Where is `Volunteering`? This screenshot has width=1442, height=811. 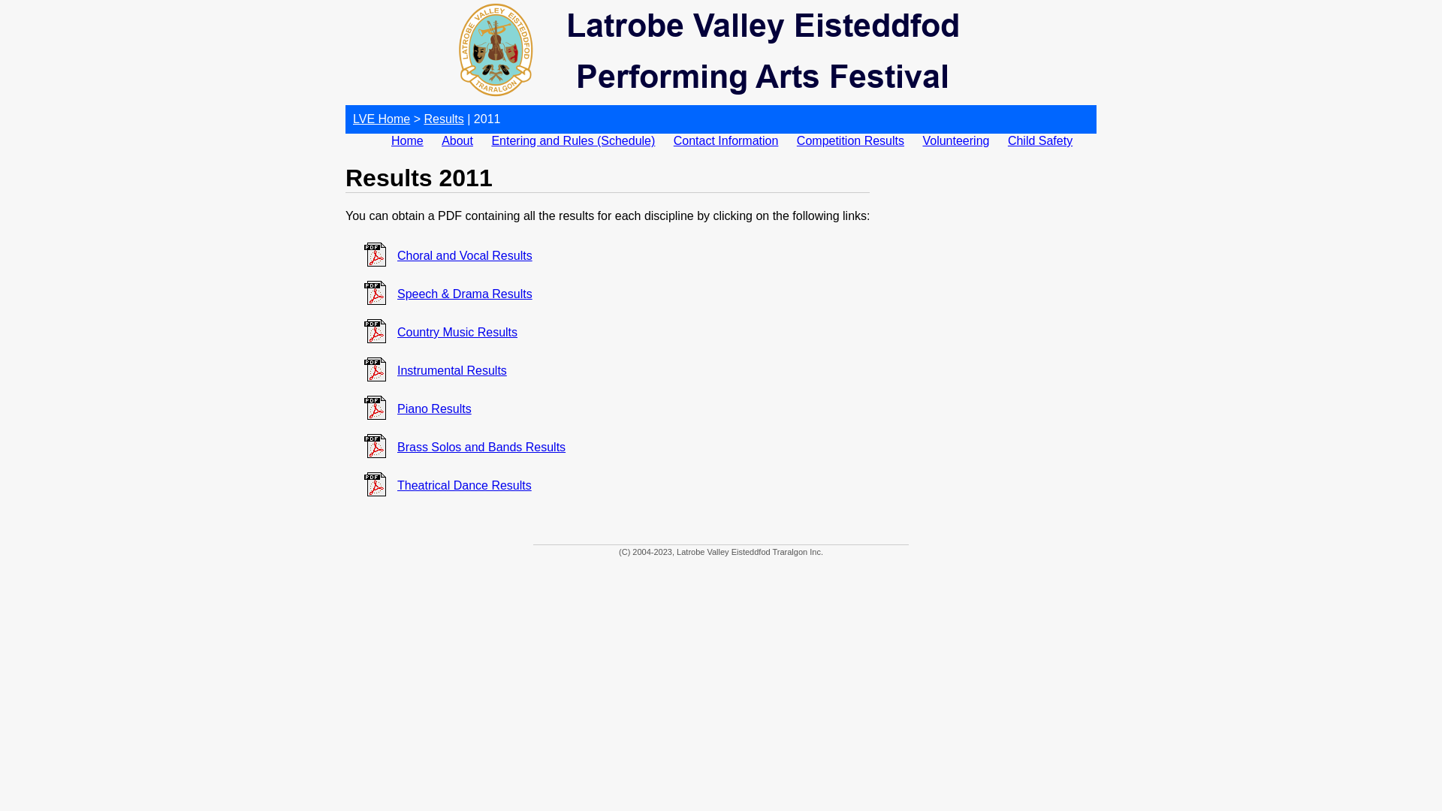
Volunteering is located at coordinates (955, 141).